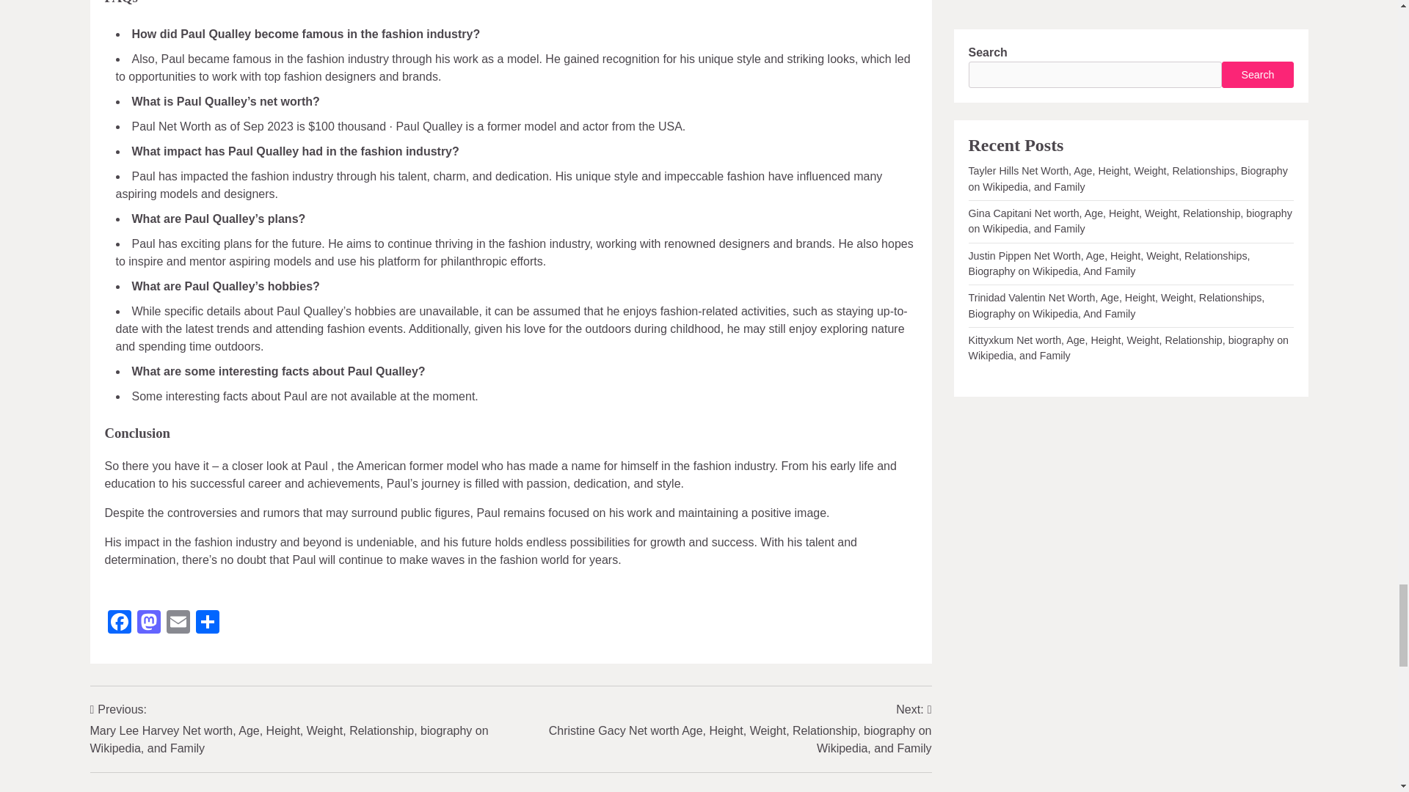 This screenshot has width=1409, height=792. Describe the element at coordinates (206, 623) in the screenshot. I see `Share` at that location.